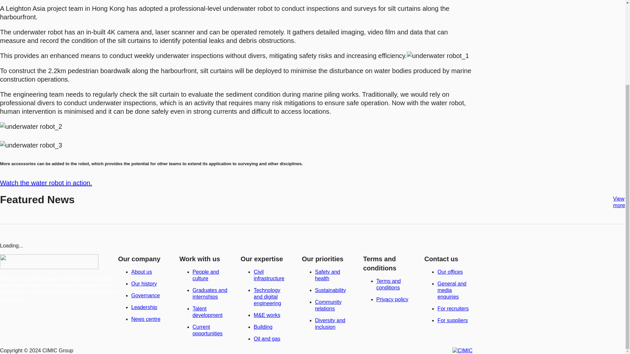 The width and height of the screenshot is (630, 354). What do you see at coordinates (263, 327) in the screenshot?
I see `Building` at bounding box center [263, 327].